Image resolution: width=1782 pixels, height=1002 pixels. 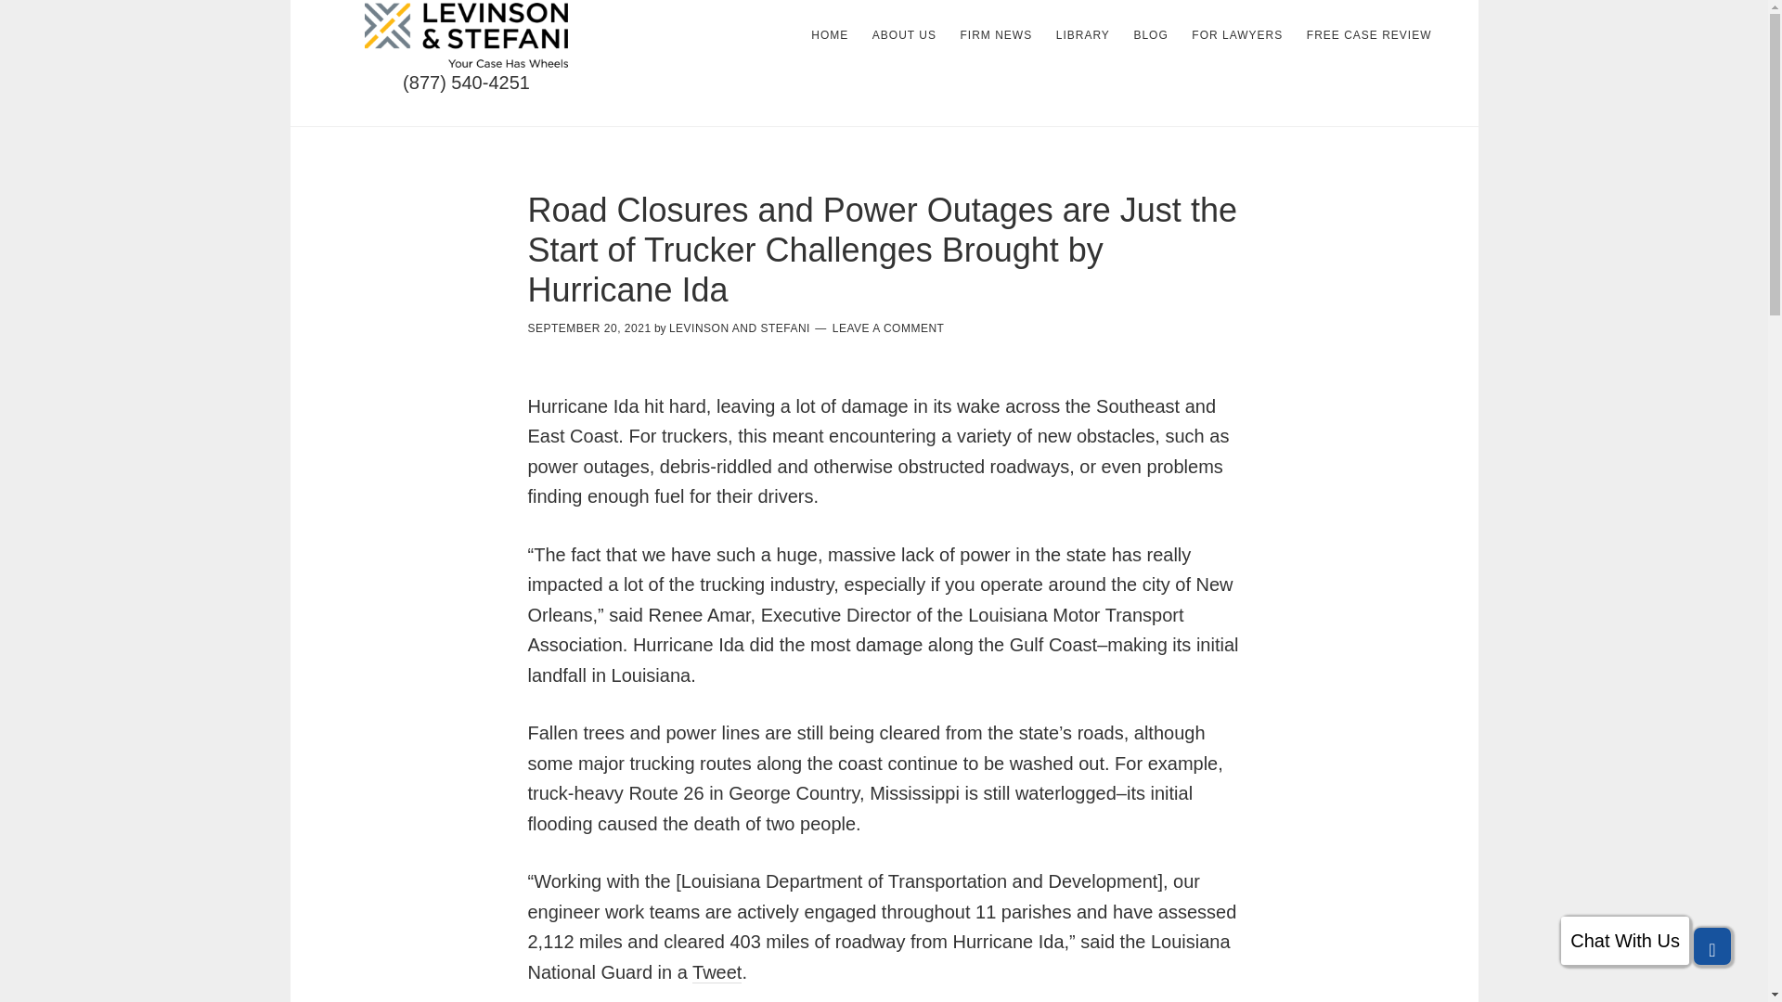 I want to click on FREE CASE REVIEW, so click(x=1369, y=35).